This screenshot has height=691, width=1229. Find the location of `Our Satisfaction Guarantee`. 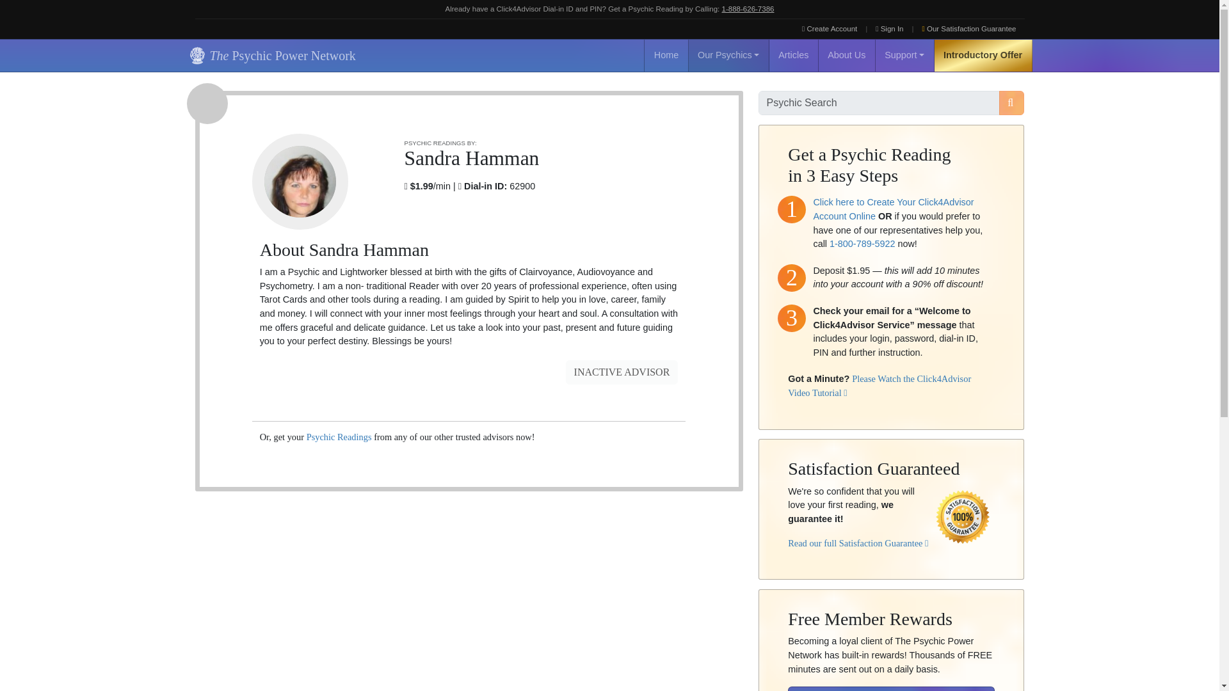

Our Satisfaction Guarantee is located at coordinates (969, 29).